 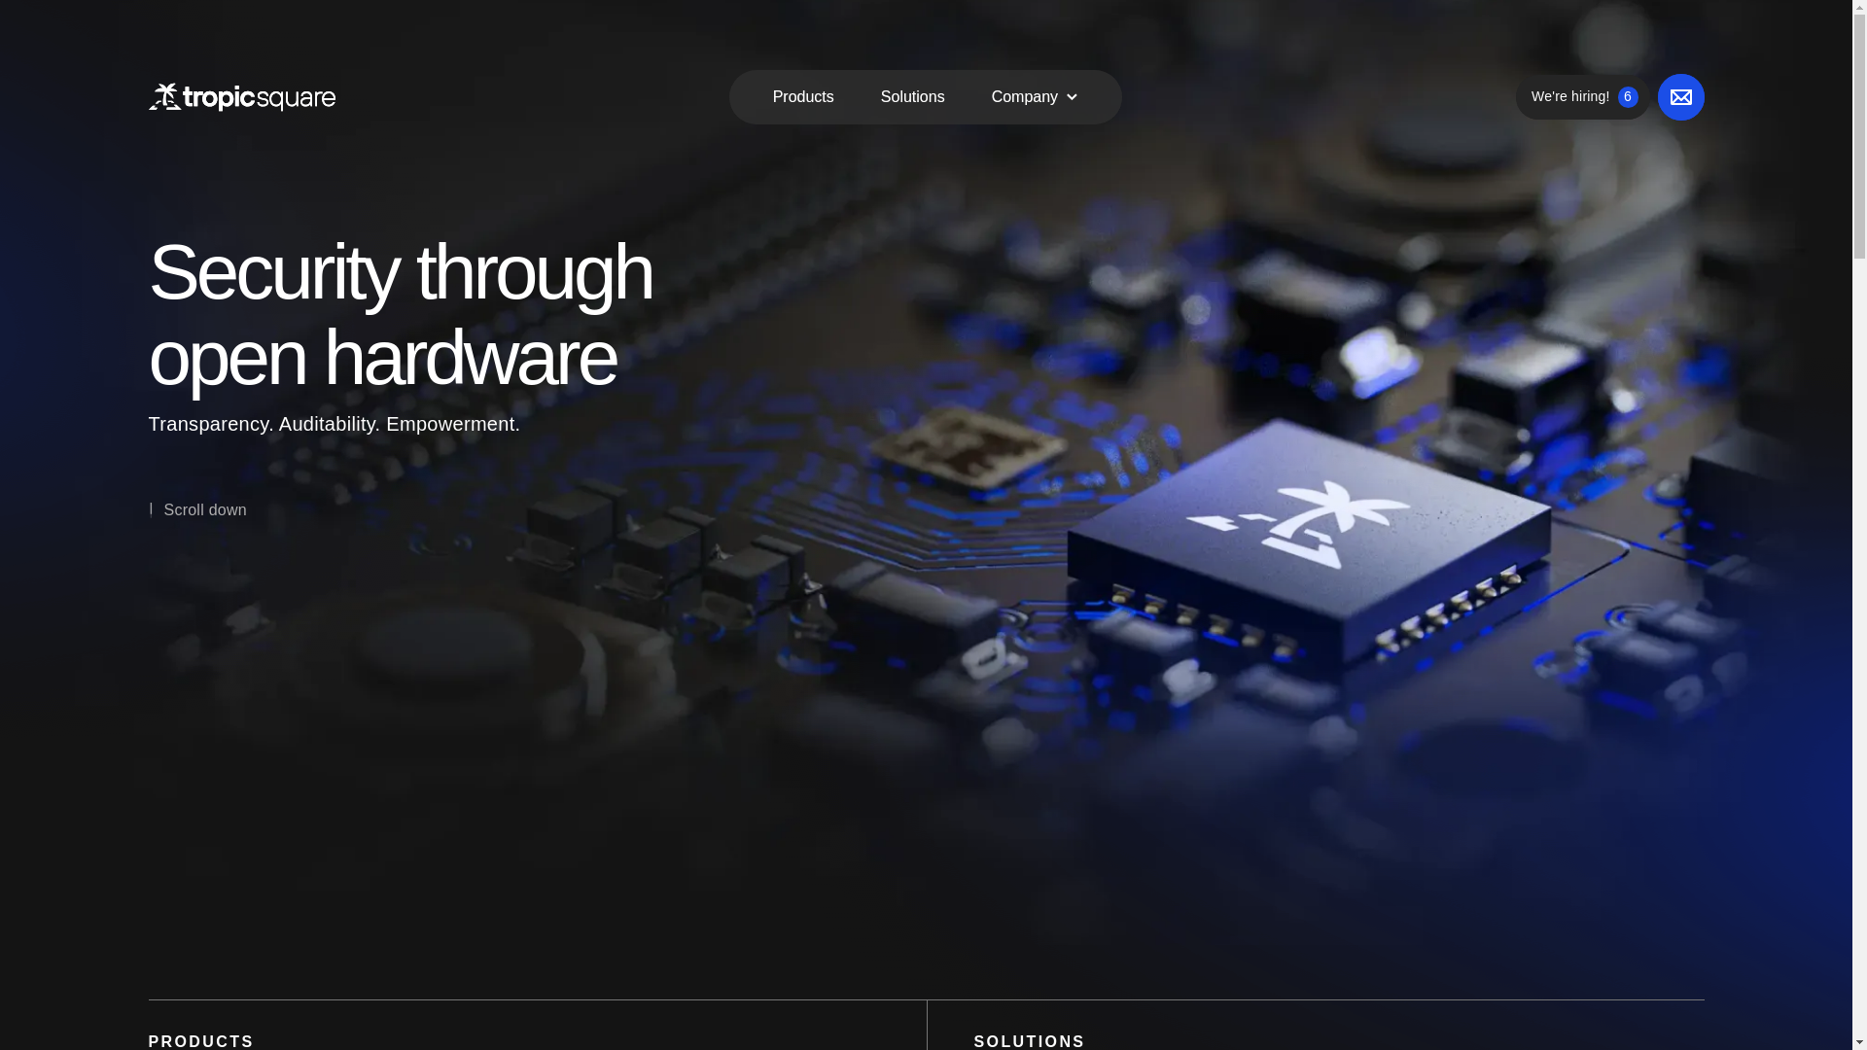 I want to click on Products, so click(x=803, y=97).